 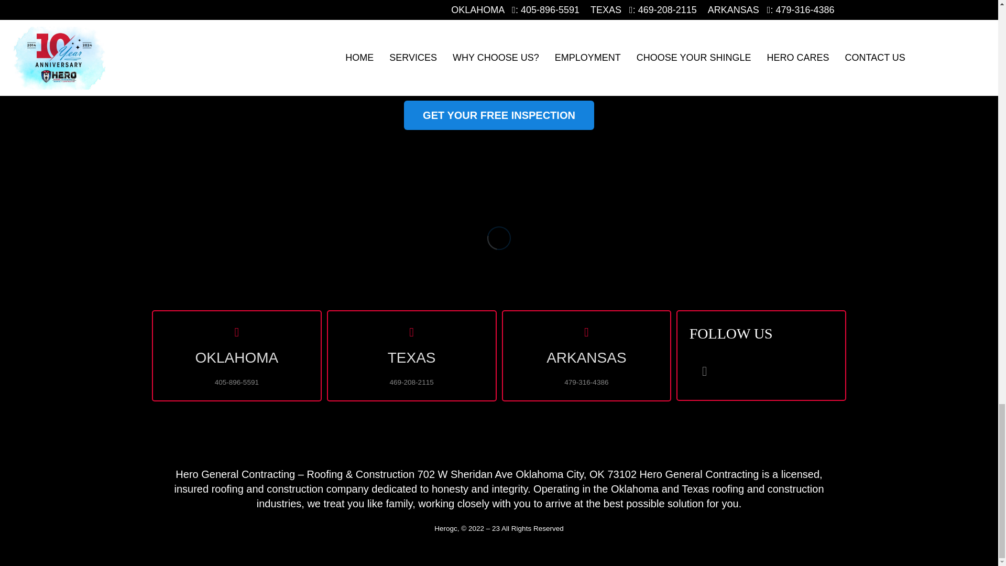 What do you see at coordinates (586, 350) in the screenshot?
I see `ARKANSAS` at bounding box center [586, 350].